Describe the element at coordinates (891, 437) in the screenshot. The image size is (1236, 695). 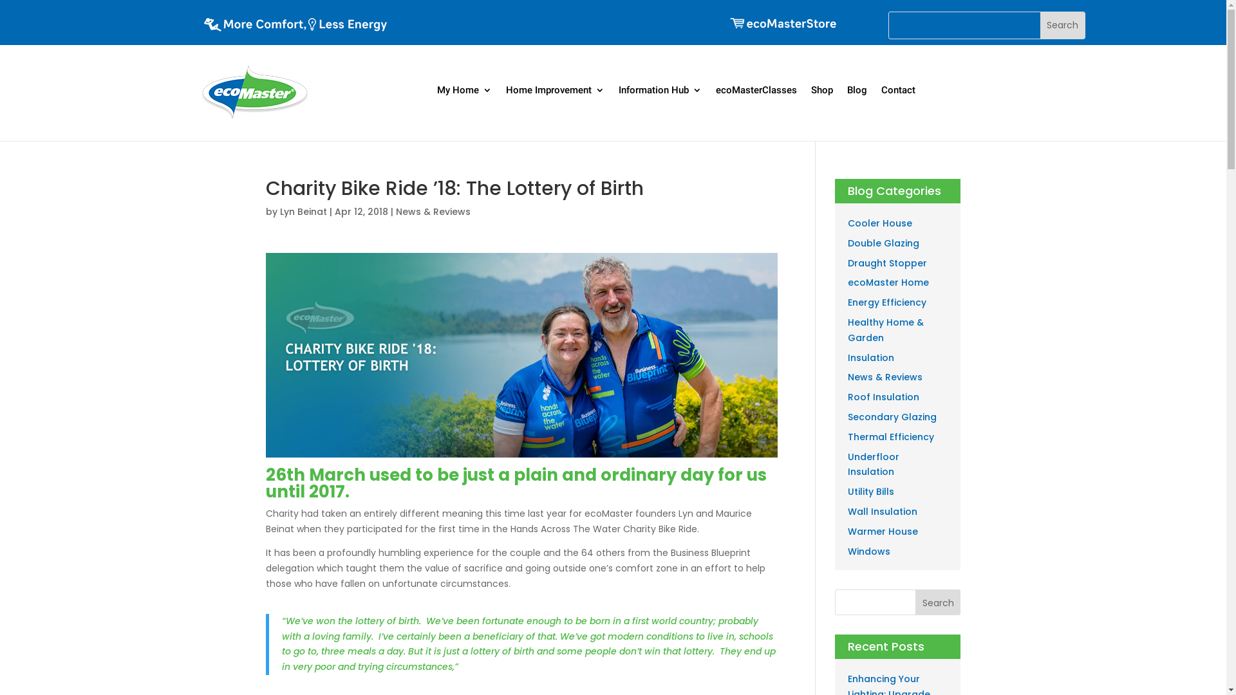
I see `Thermal Efficiency` at that location.